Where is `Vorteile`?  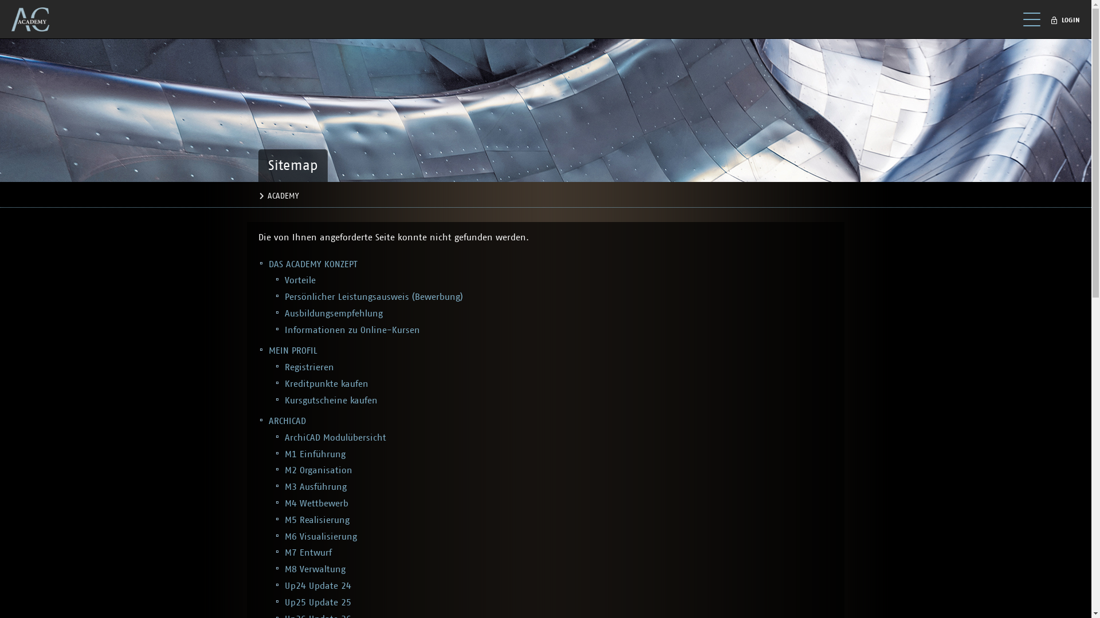 Vorteile is located at coordinates (300, 280).